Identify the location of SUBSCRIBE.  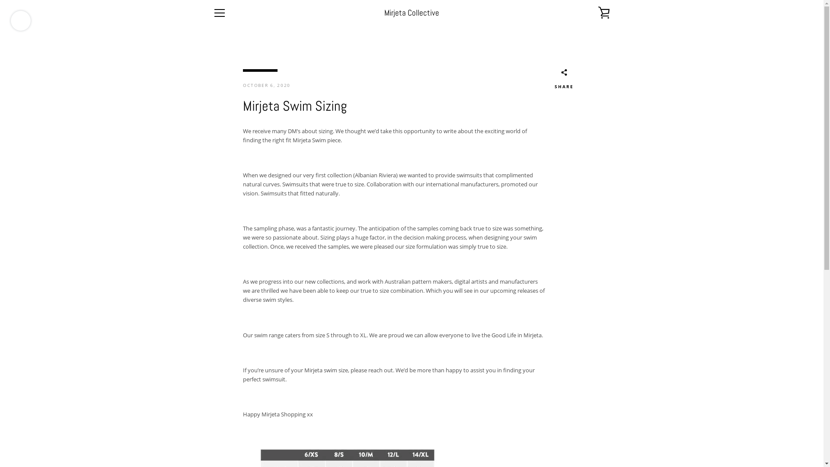
(592, 387).